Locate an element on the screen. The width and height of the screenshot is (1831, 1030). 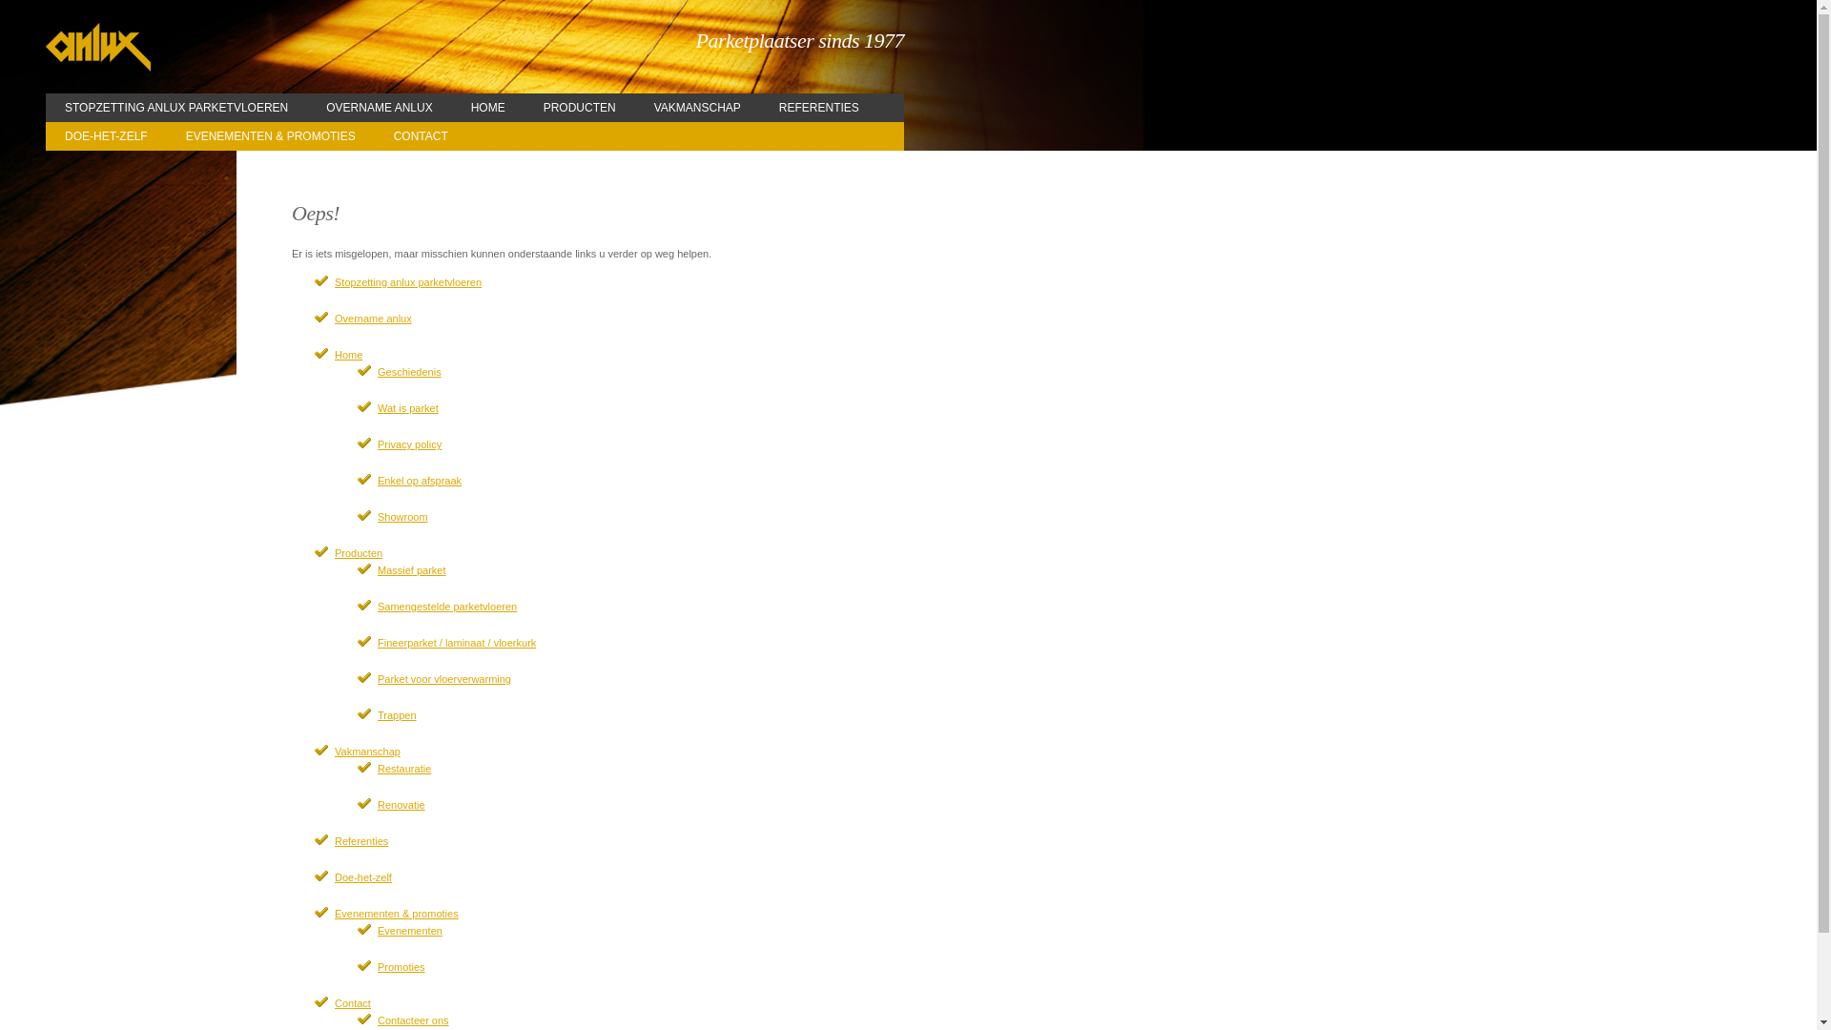
Trappen is located at coordinates (397, 715).